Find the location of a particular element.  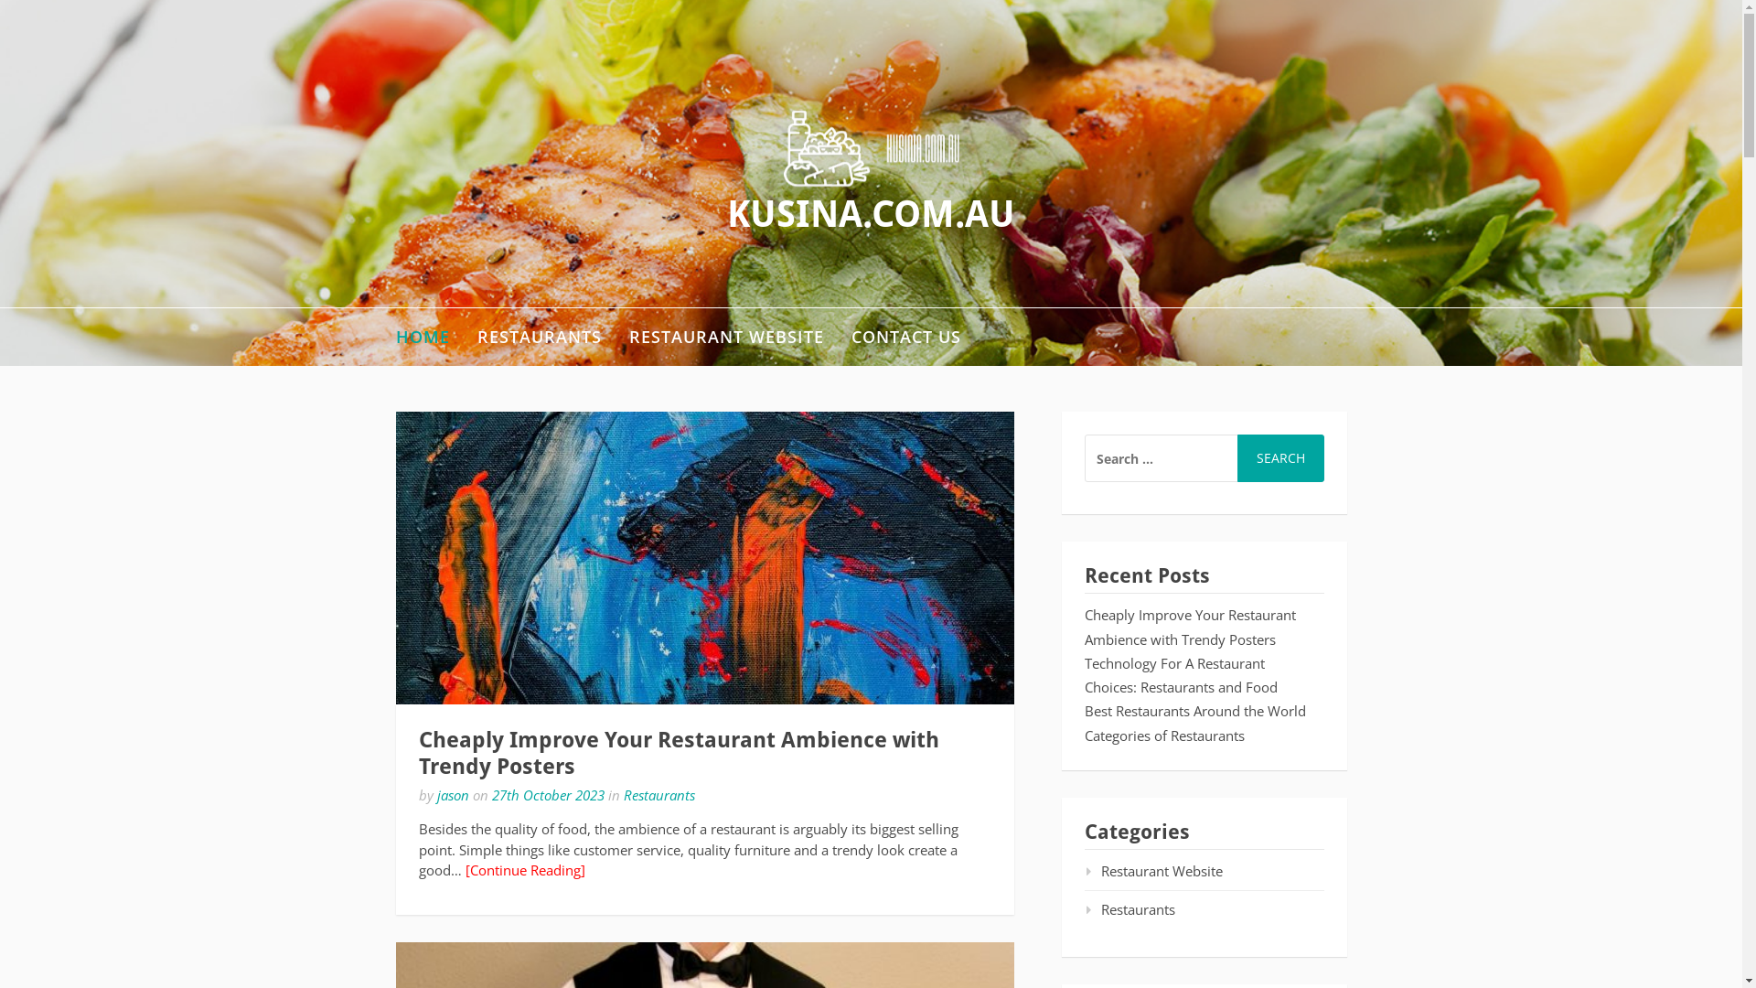

Search is located at coordinates (1280, 458).